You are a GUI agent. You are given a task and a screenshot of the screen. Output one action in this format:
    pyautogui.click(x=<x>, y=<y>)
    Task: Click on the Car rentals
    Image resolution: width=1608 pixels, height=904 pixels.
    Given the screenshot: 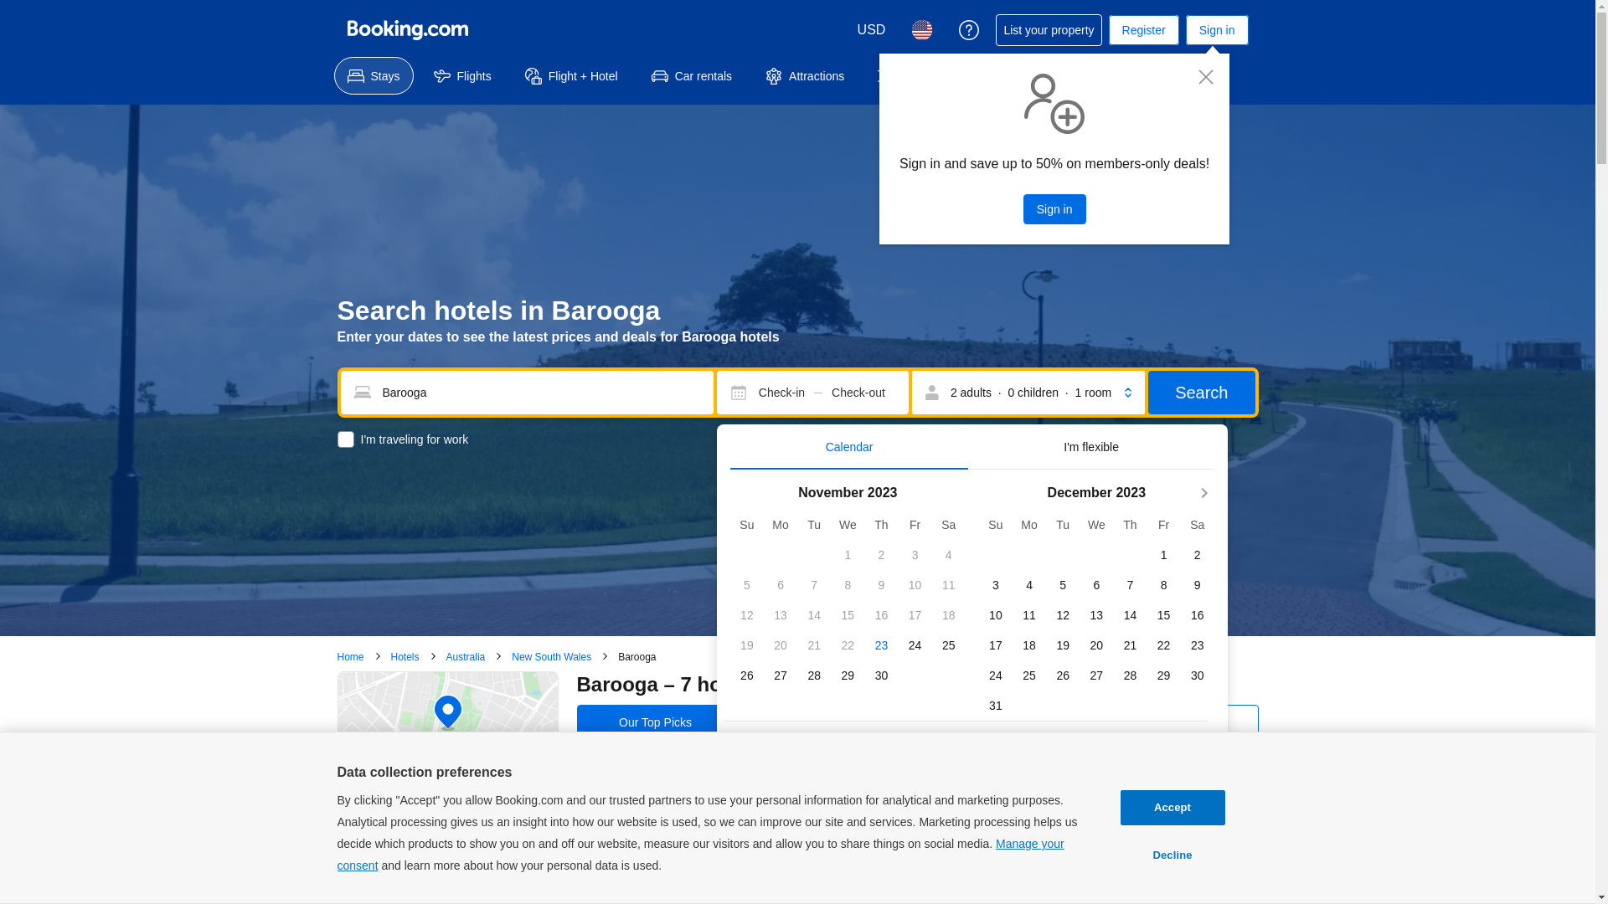 What is the action you would take?
    pyautogui.click(x=692, y=75)
    